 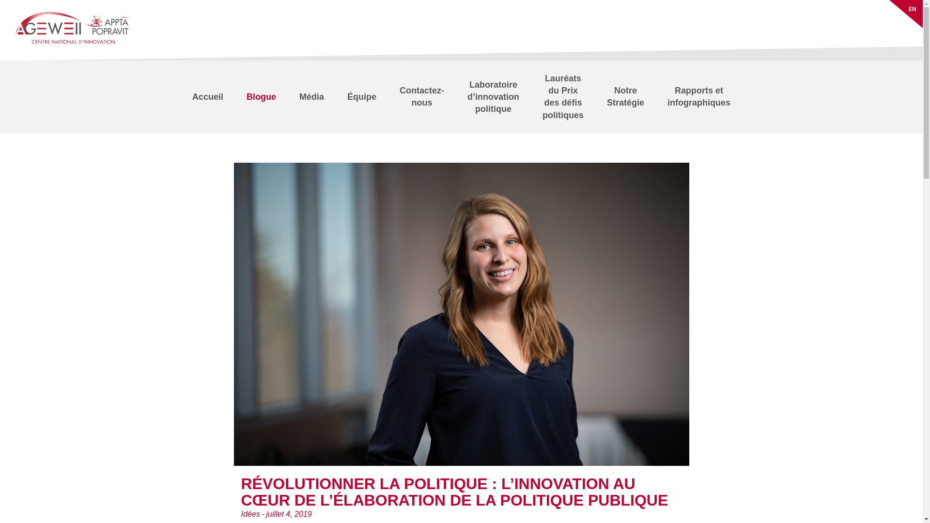 I want to click on Blogue, so click(x=261, y=97).